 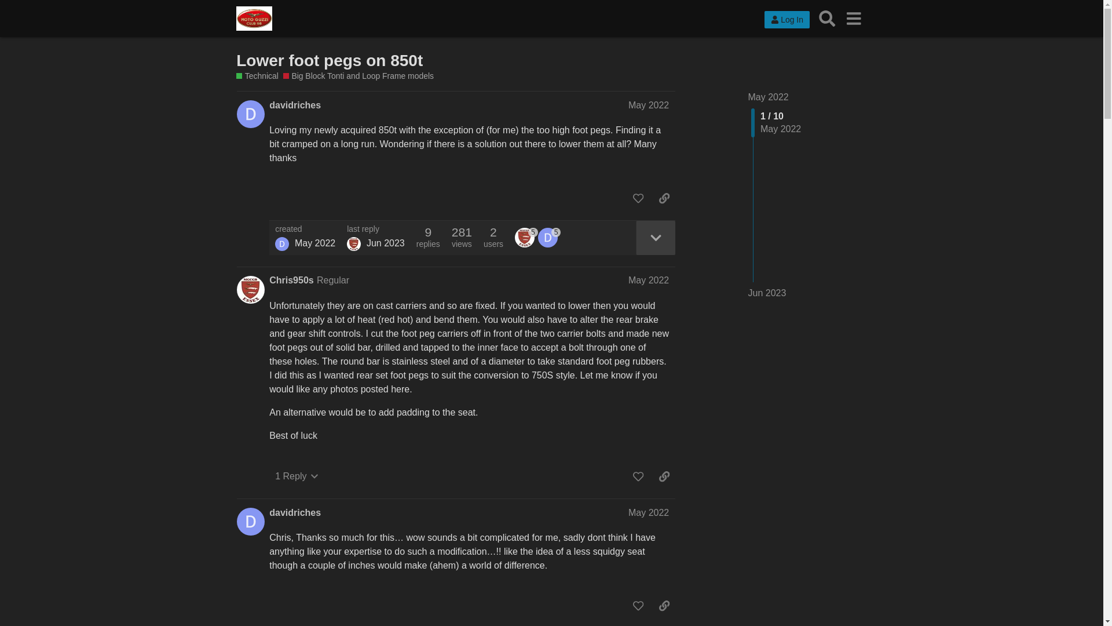 I want to click on Log In, so click(x=787, y=20).